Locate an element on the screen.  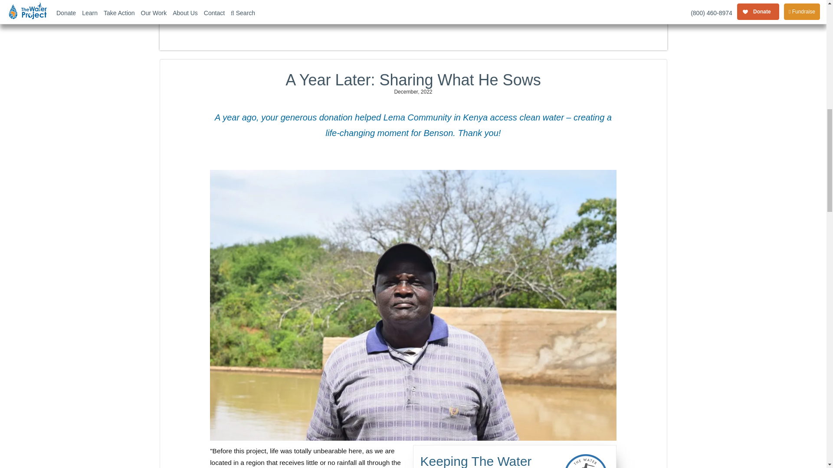
Local Leadership is located at coordinates (374, 1).